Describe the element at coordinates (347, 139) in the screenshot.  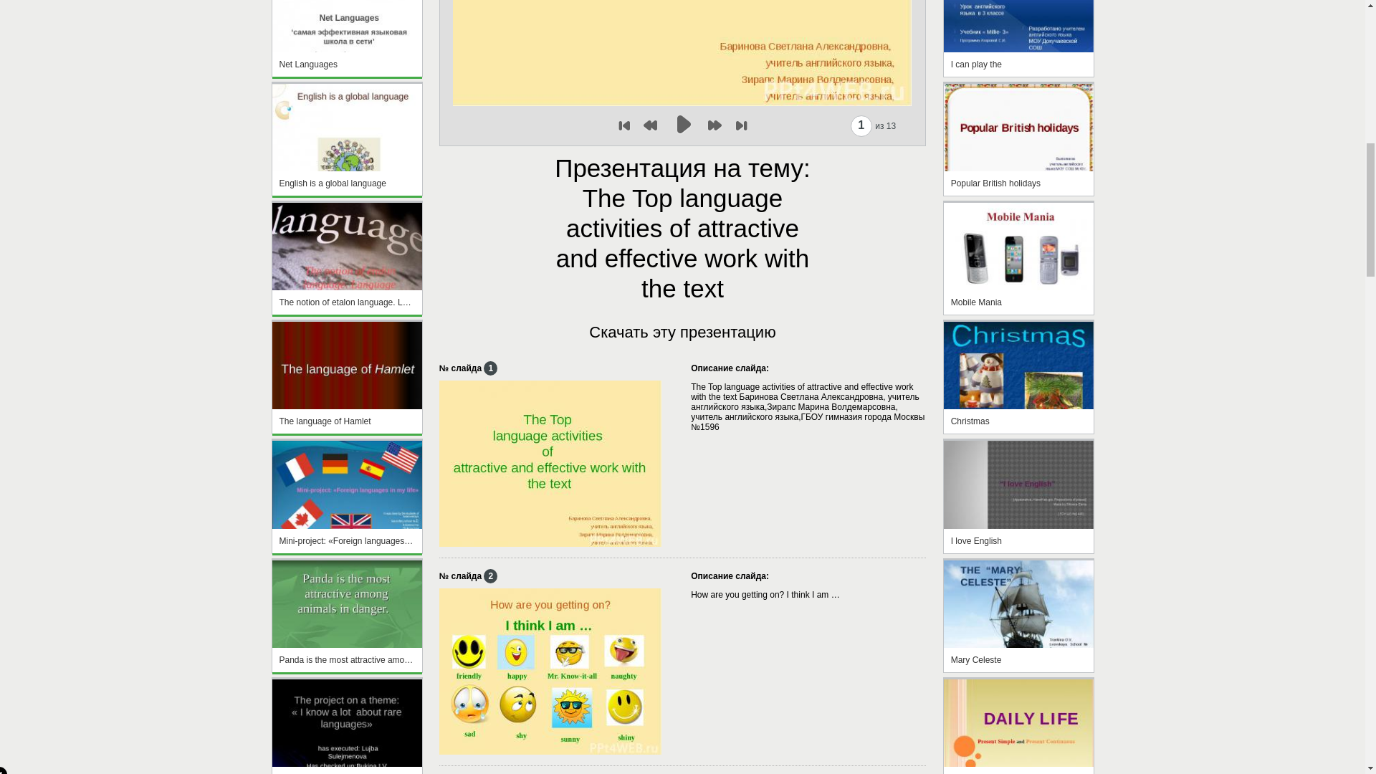
I see `English is a global language` at that location.